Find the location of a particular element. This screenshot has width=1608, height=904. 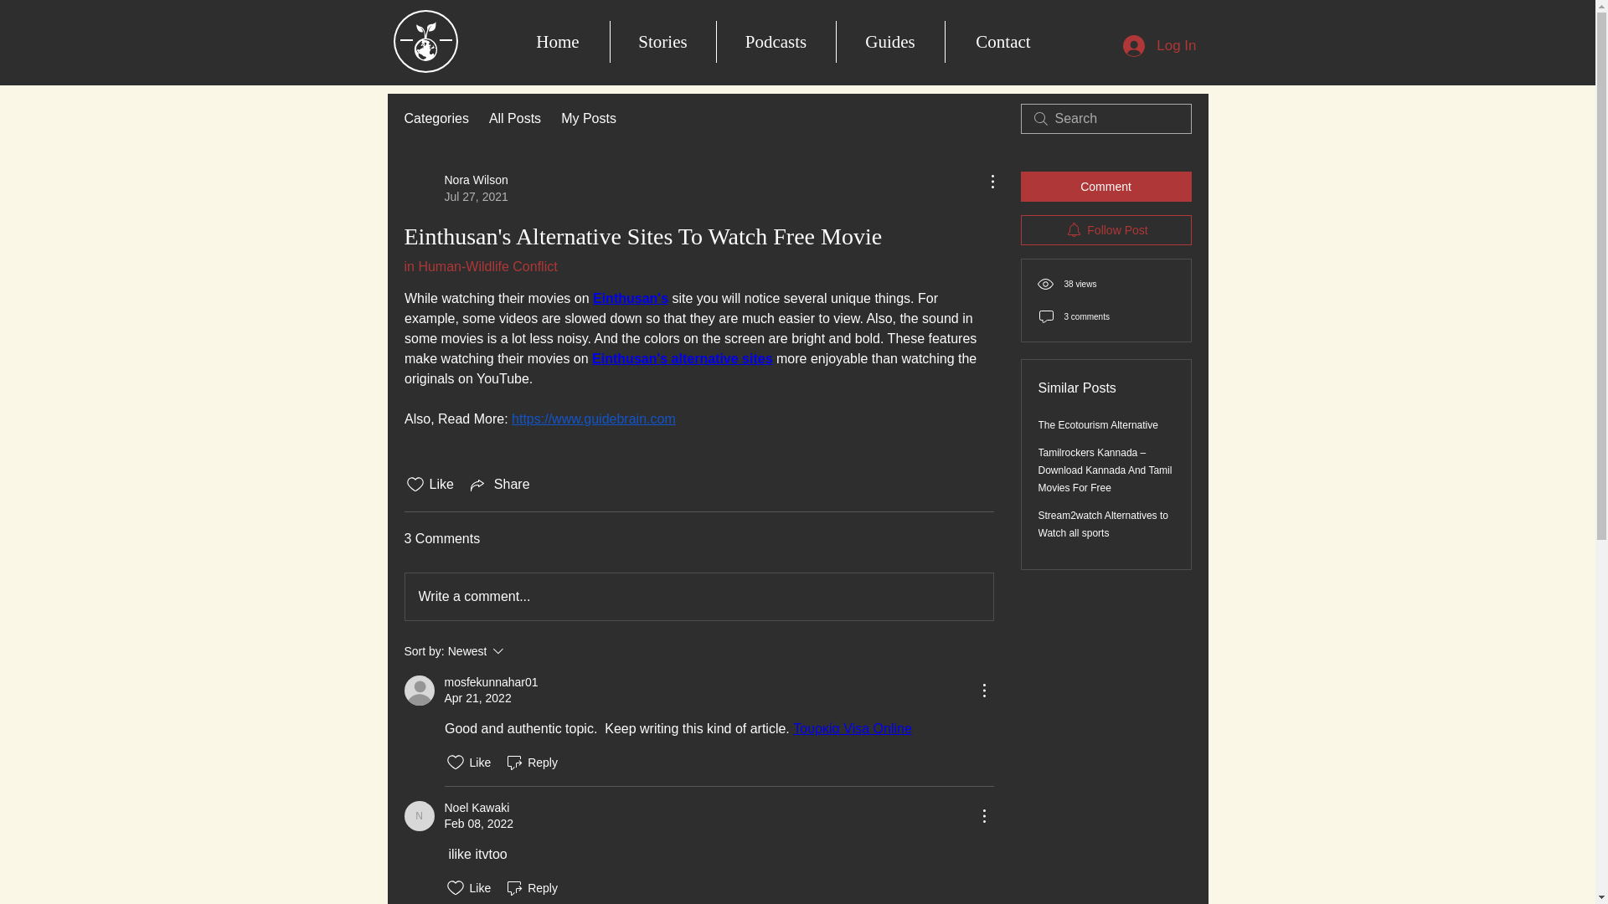

Podcasts is located at coordinates (435, 119).